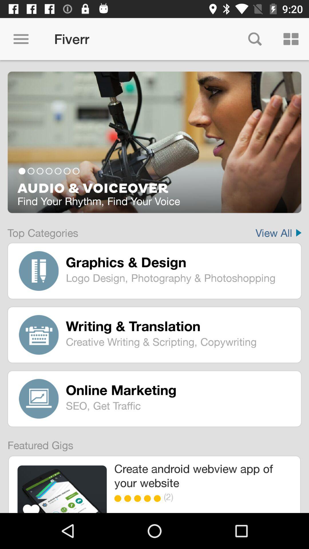  I want to click on tap item next to top categories item, so click(278, 229).